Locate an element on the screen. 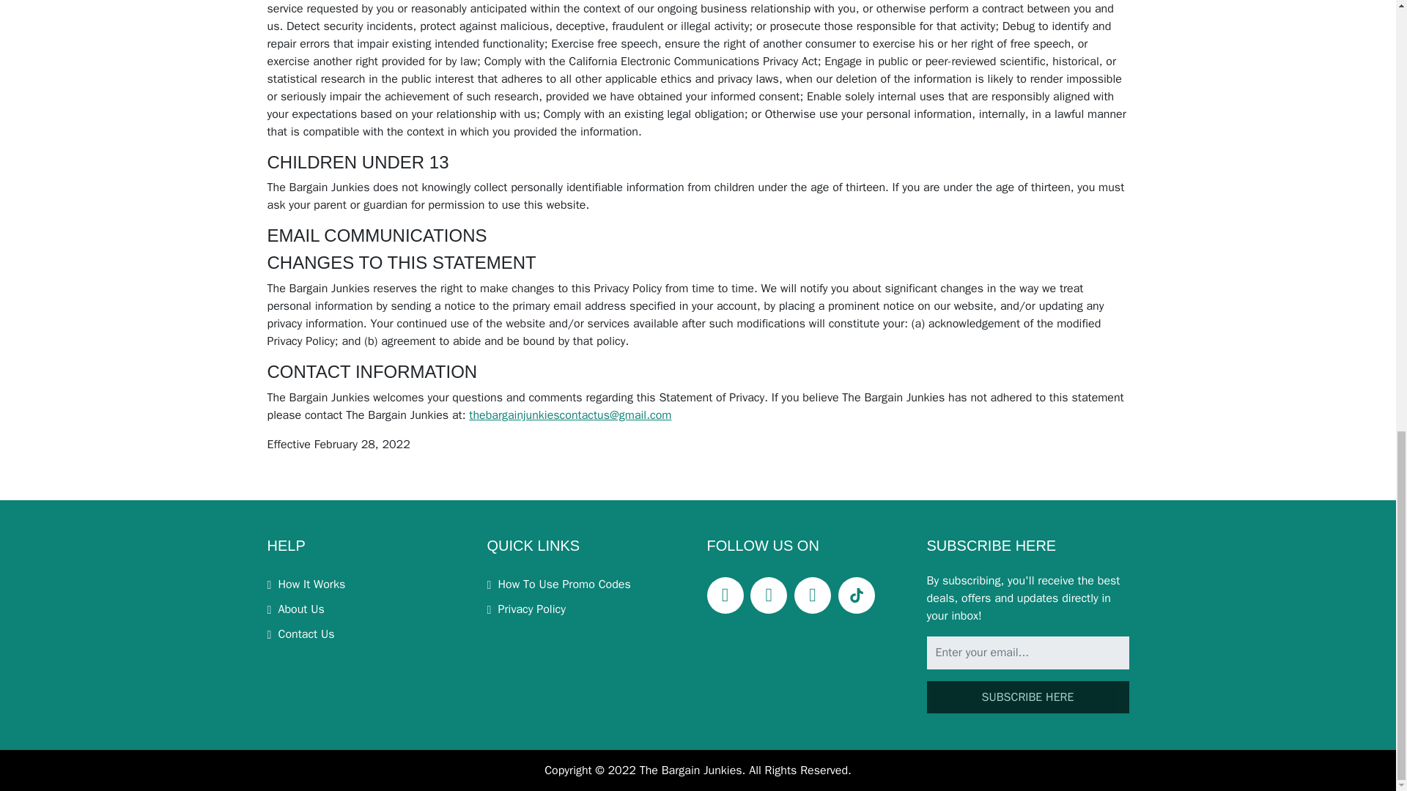 This screenshot has width=1407, height=791. How To Use Promo Codes is located at coordinates (558, 584).